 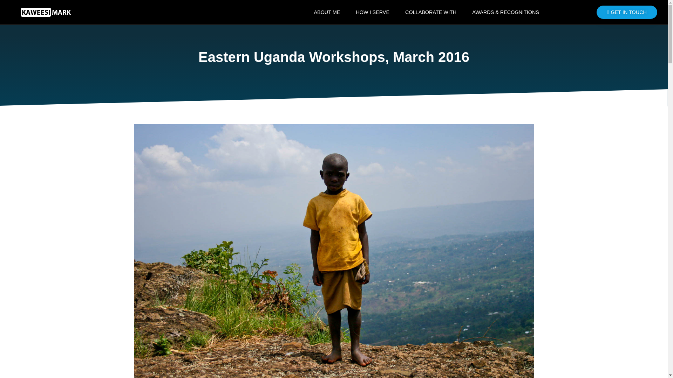 I want to click on ABOUT ME, so click(x=327, y=12).